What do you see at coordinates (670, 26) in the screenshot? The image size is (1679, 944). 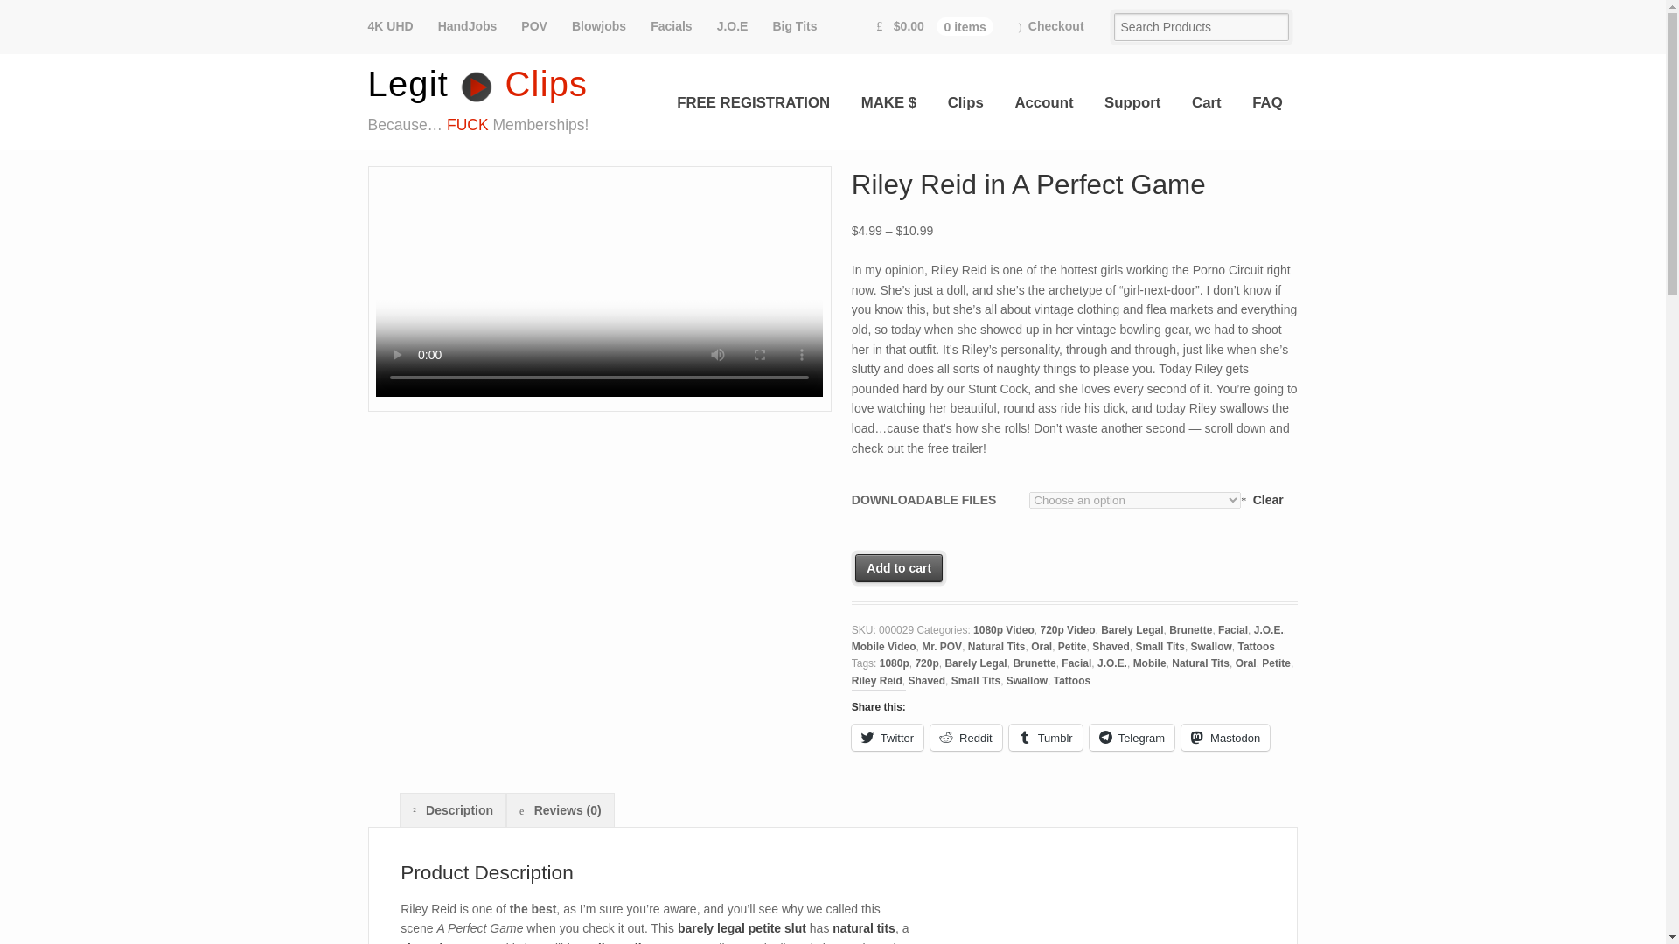 I see `Facials` at bounding box center [670, 26].